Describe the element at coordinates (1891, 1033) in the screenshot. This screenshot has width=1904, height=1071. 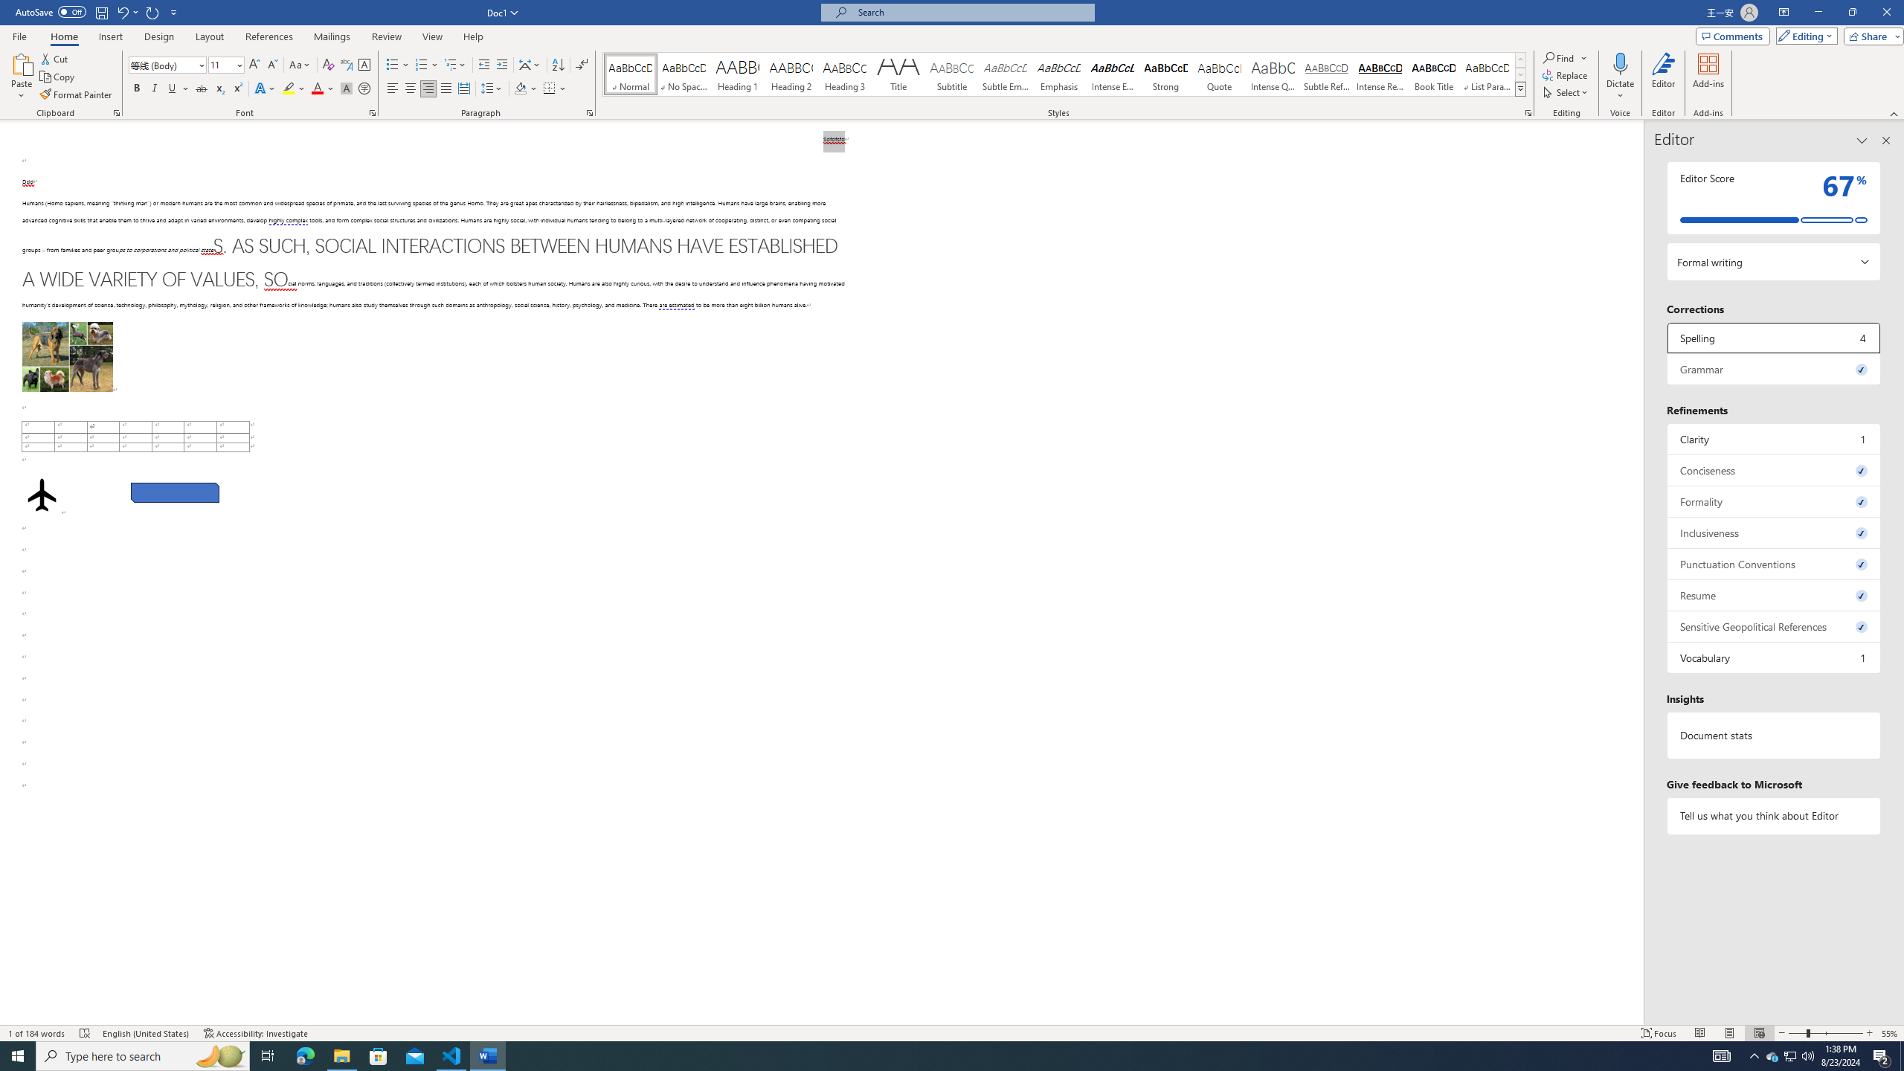
I see `Zoom 55%` at that location.